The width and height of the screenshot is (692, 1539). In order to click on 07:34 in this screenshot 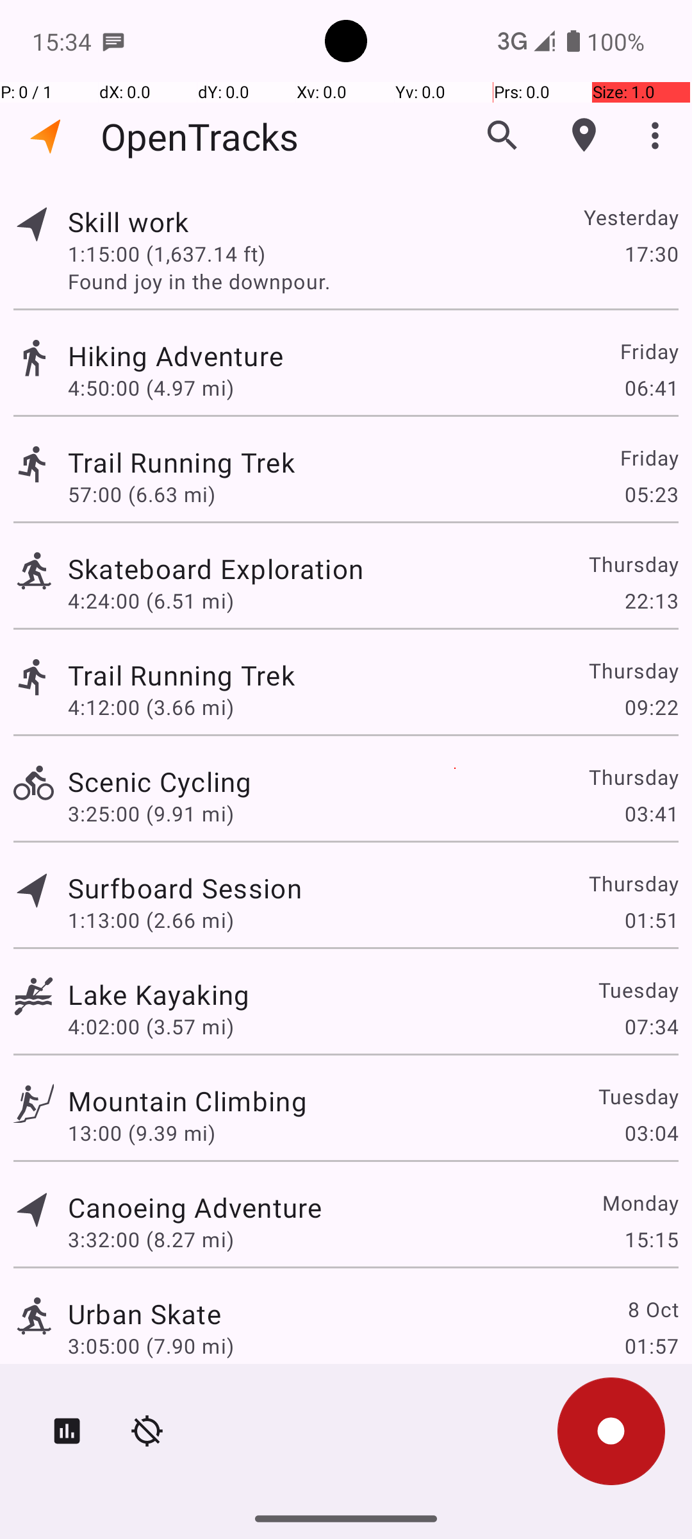, I will do `click(651, 1026)`.